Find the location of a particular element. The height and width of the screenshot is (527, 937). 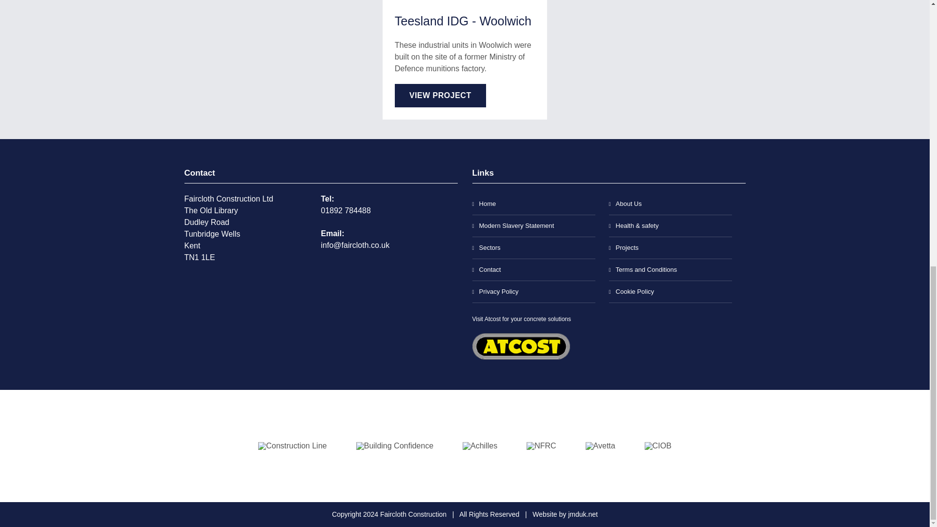

Projects is located at coordinates (671, 248).